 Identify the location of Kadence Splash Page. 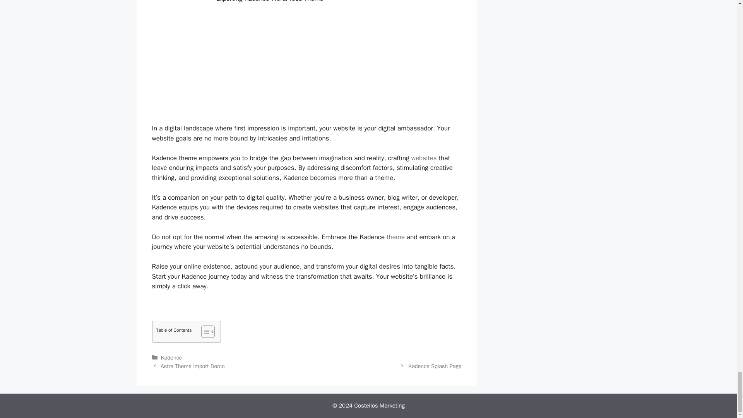
(435, 366).